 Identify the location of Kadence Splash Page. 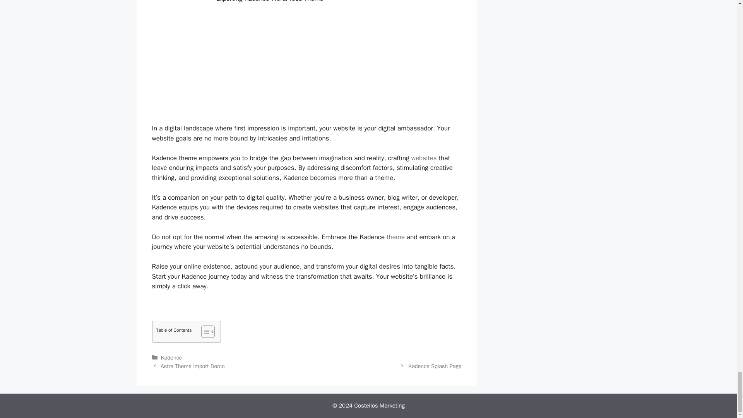
(435, 366).